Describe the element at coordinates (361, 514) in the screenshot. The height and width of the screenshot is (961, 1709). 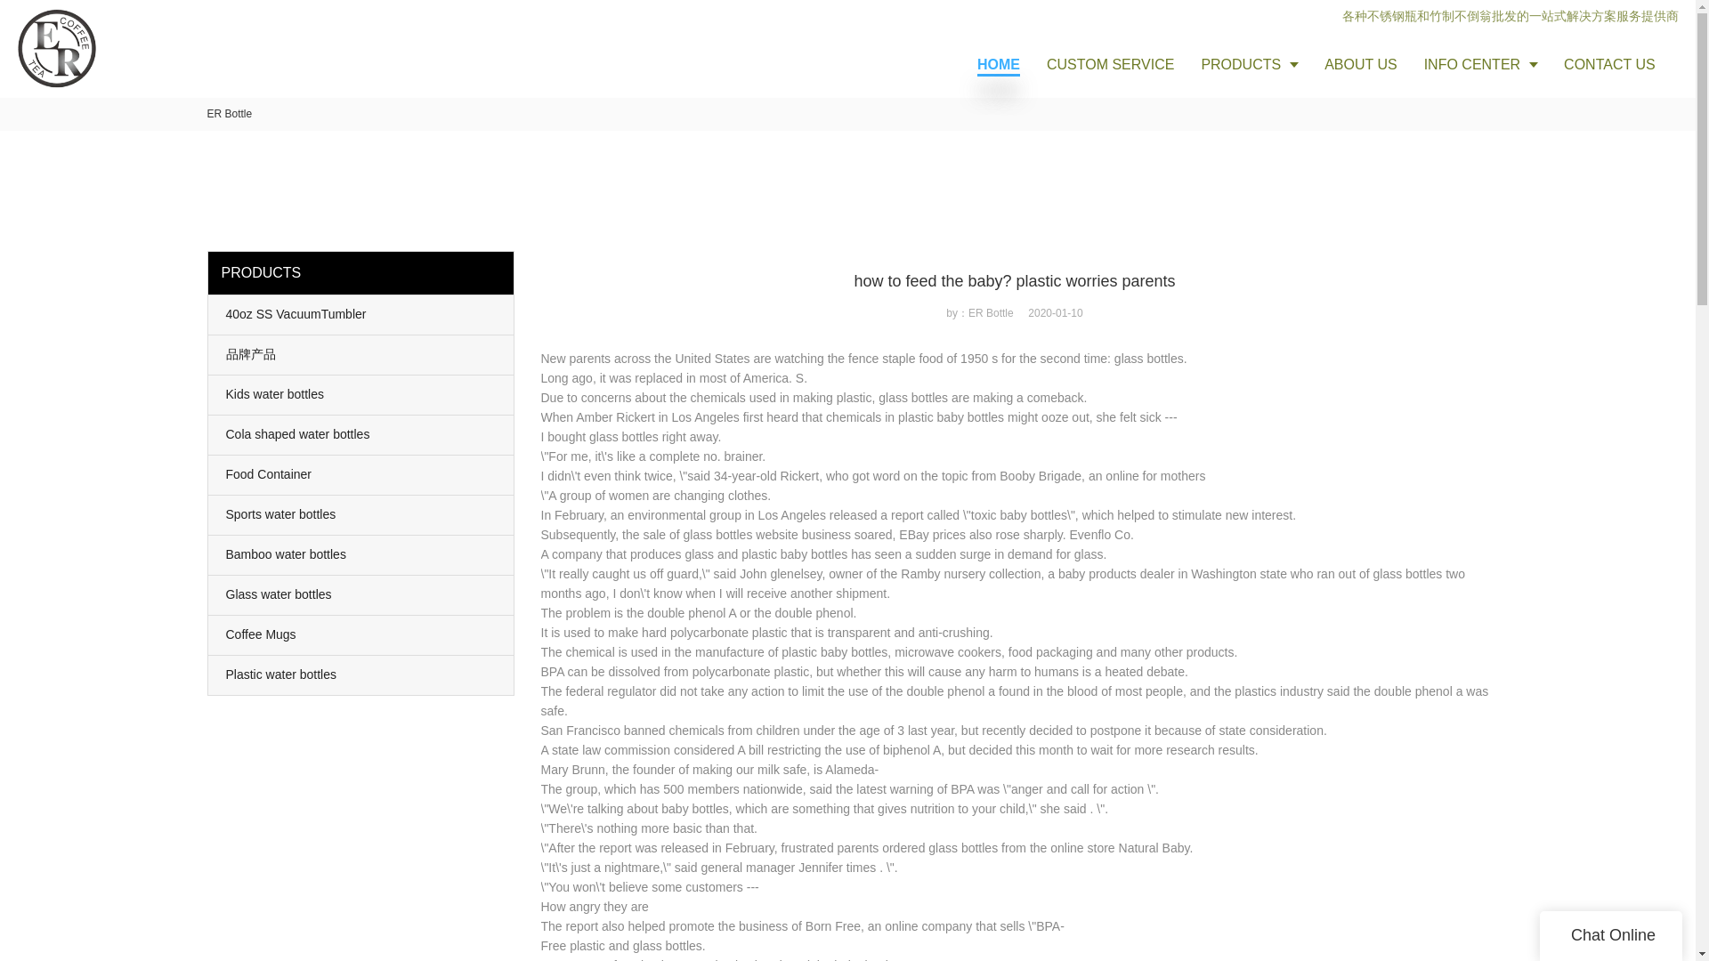
I see `Sports water bottles` at that location.